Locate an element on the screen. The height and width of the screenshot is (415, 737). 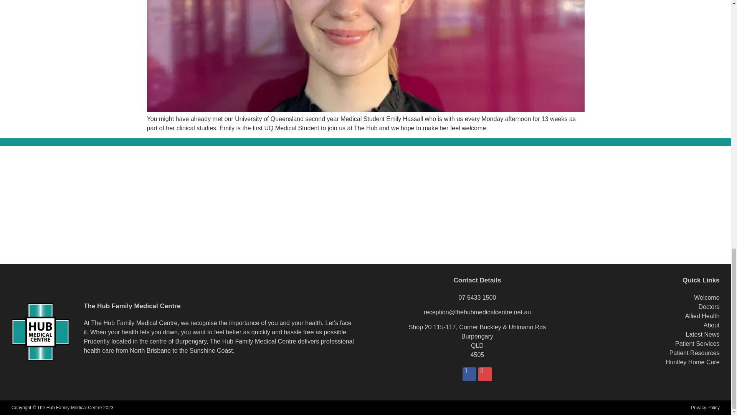
Patient Services is located at coordinates (697, 344).